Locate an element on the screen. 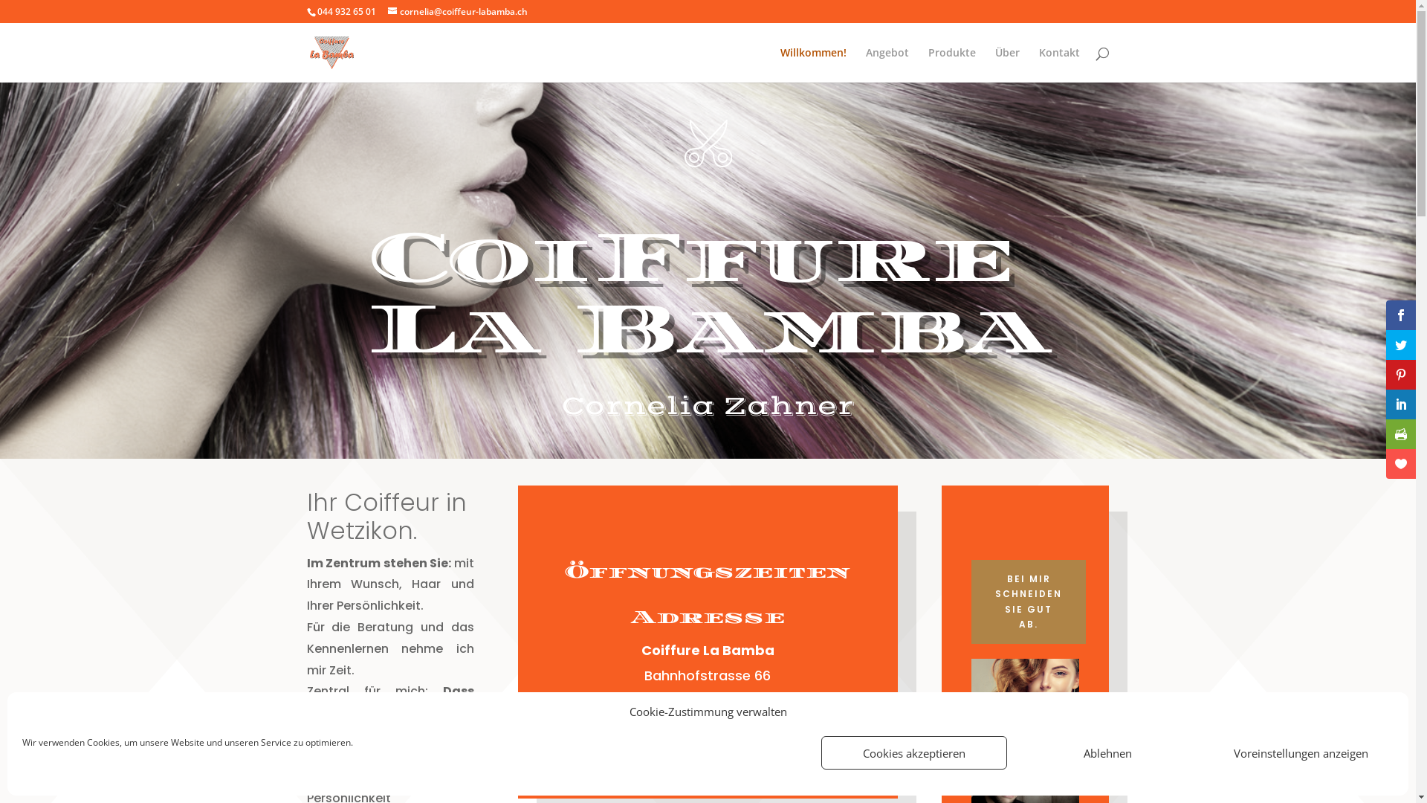 The image size is (1427, 803). image-2 is located at coordinates (1026, 693).